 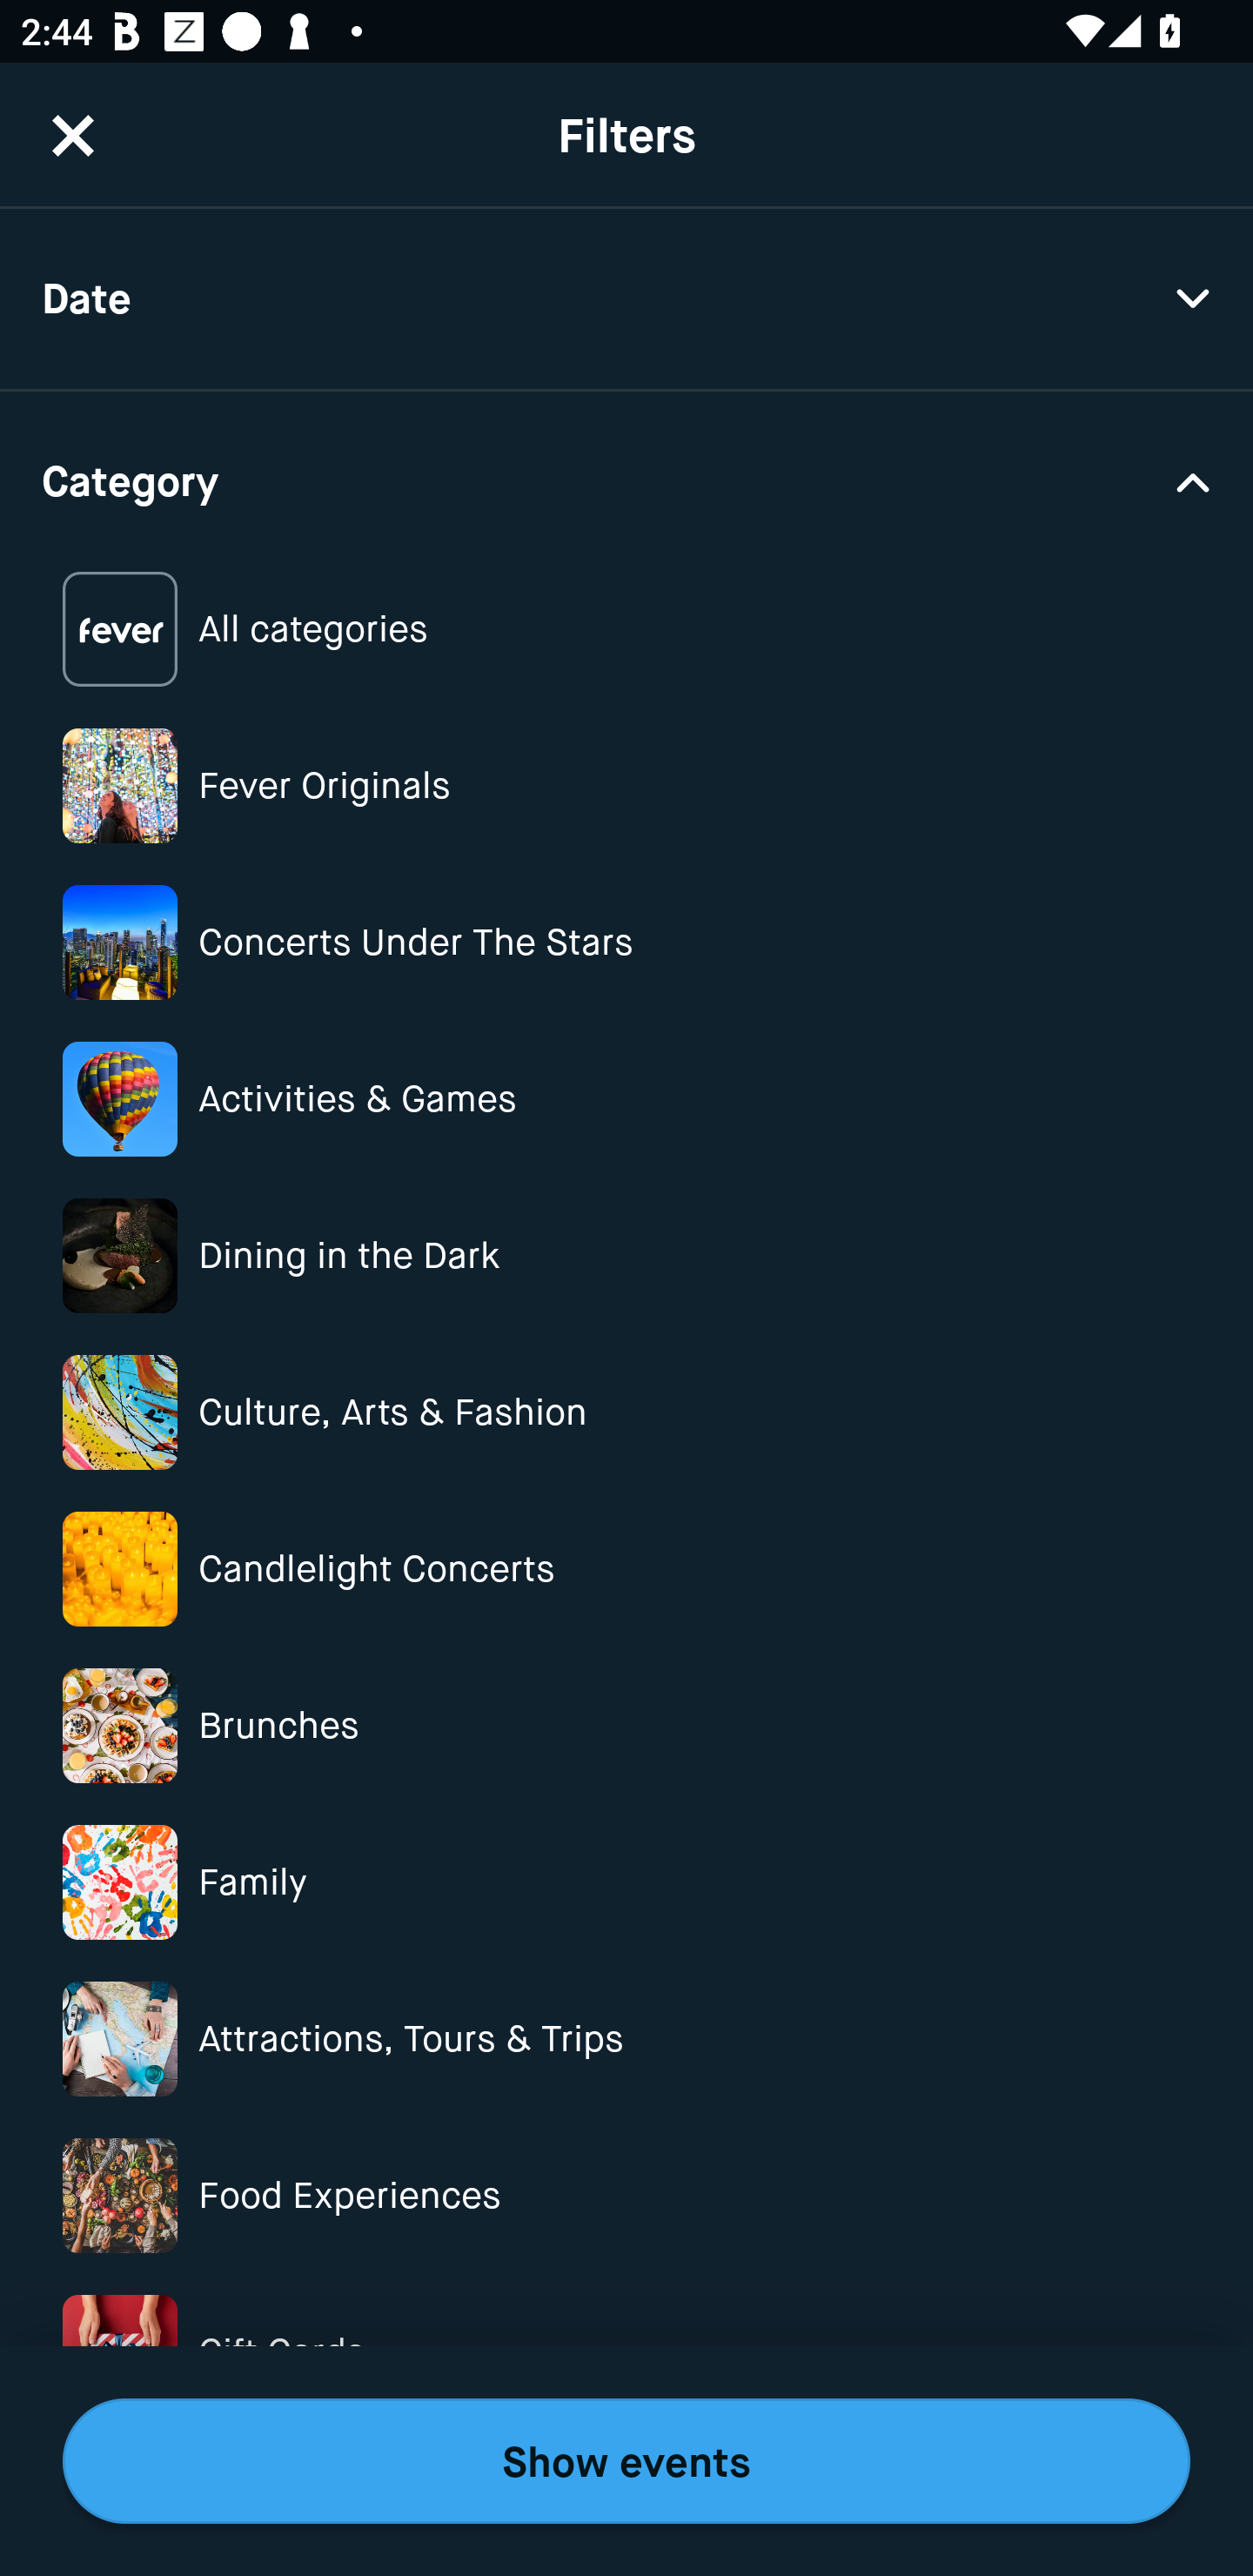 I want to click on Date Drop Down Arrow, so click(x=626, y=299).